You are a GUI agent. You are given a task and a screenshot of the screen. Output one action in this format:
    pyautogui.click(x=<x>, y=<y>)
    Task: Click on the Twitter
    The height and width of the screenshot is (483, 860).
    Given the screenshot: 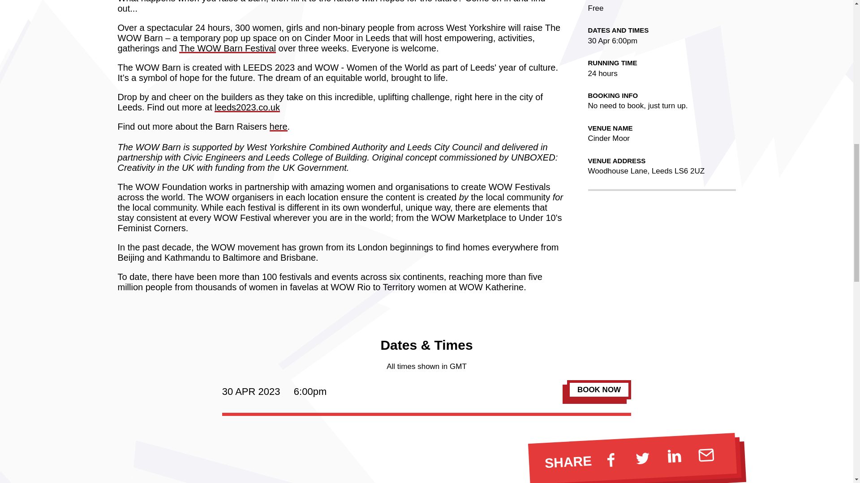 What is the action you would take?
    pyautogui.click(x=642, y=457)
    